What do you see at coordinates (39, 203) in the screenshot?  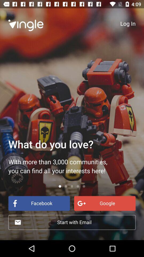 I see `jump until the facebook item` at bounding box center [39, 203].